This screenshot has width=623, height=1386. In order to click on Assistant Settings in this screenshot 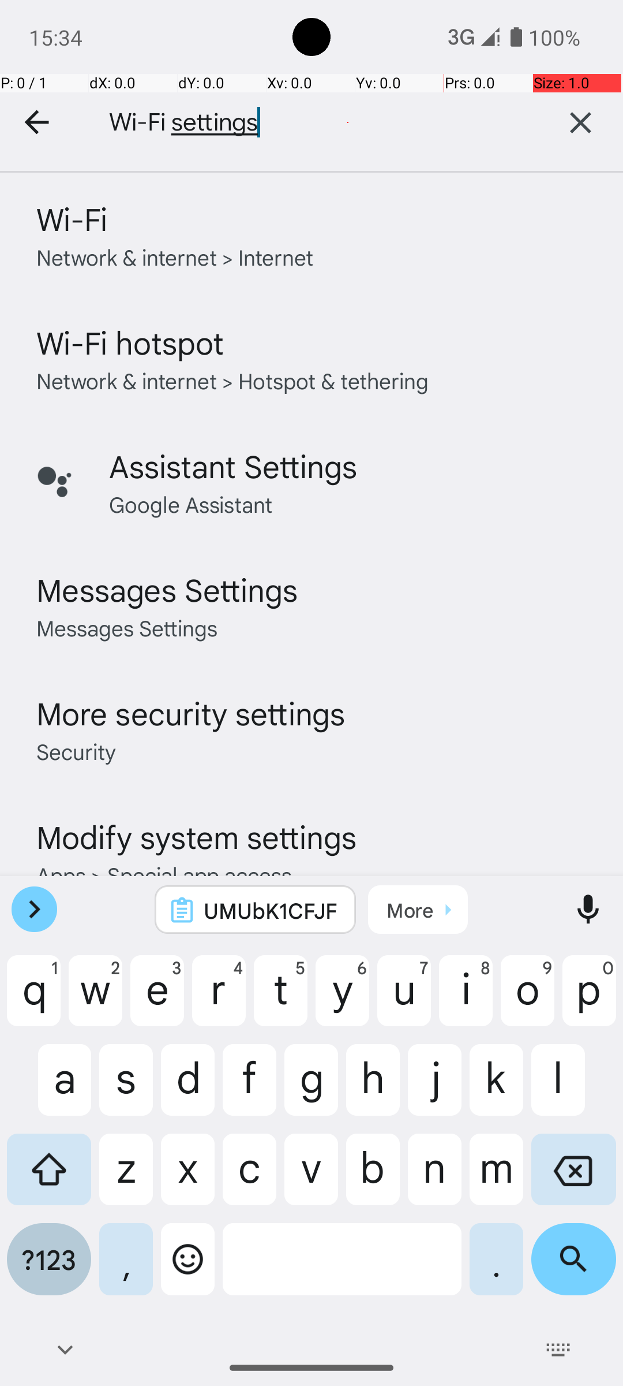, I will do `click(233, 465)`.